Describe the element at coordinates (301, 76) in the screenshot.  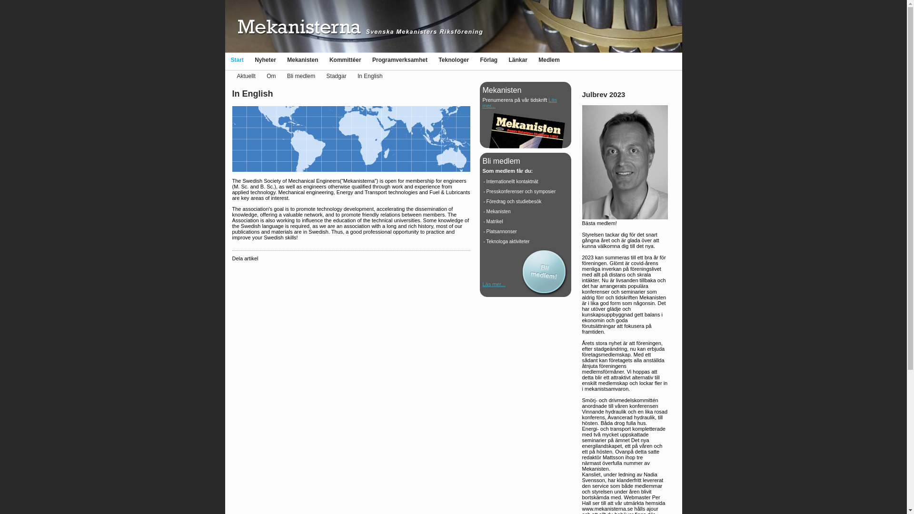
I see `Bli medlem` at that location.